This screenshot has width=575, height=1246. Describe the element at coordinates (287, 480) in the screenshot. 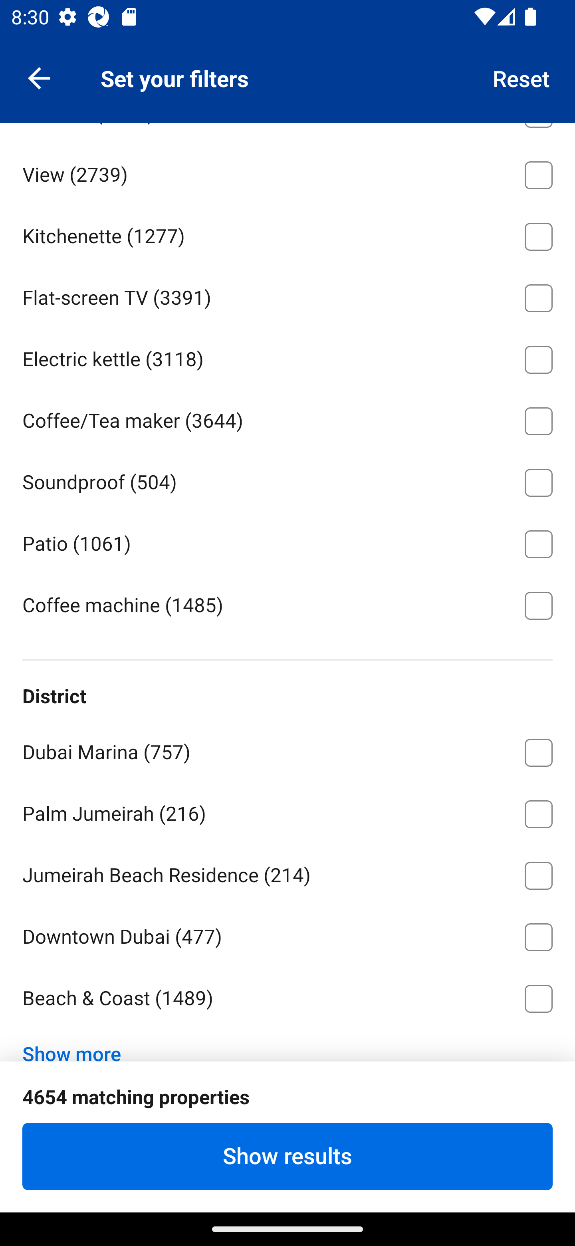

I see `Soundproof ⁦(504)` at that location.